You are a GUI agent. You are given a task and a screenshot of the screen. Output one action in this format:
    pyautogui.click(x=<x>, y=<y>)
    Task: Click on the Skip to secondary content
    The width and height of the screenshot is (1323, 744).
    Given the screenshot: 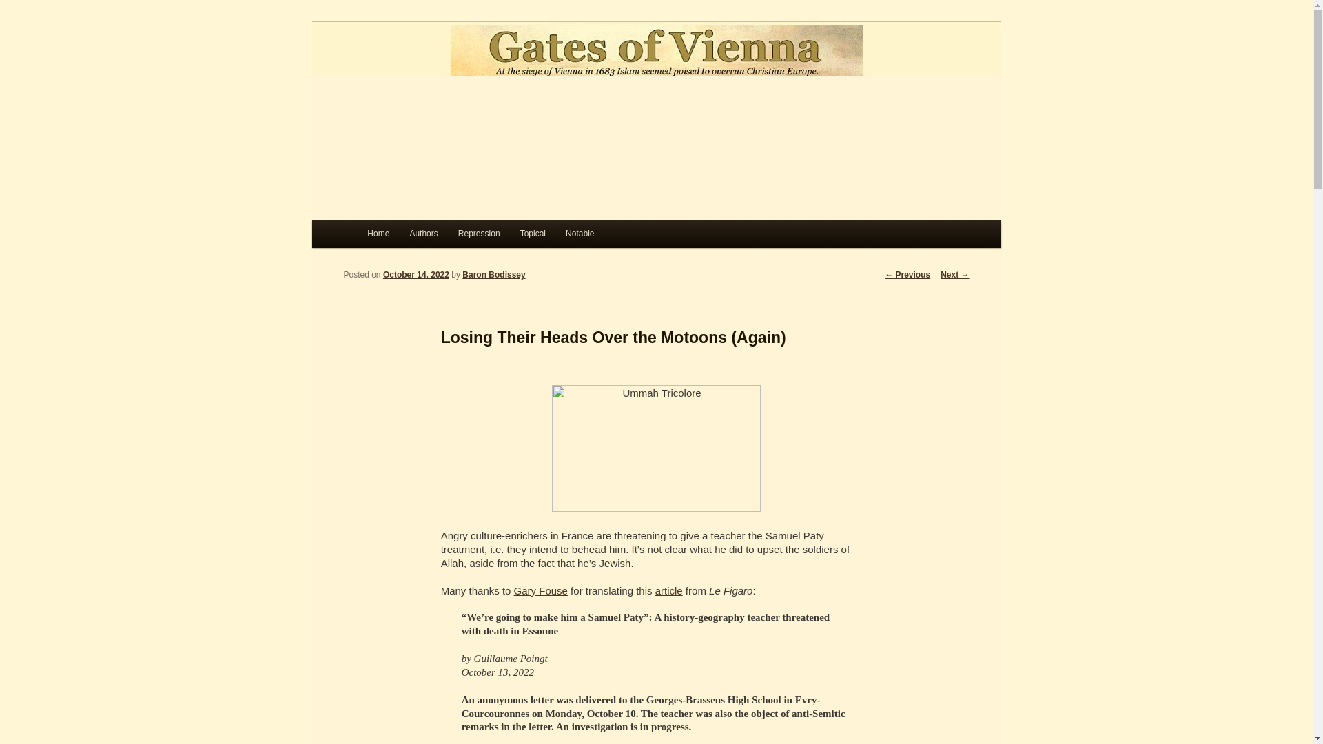 What is the action you would take?
    pyautogui.click(x=435, y=237)
    